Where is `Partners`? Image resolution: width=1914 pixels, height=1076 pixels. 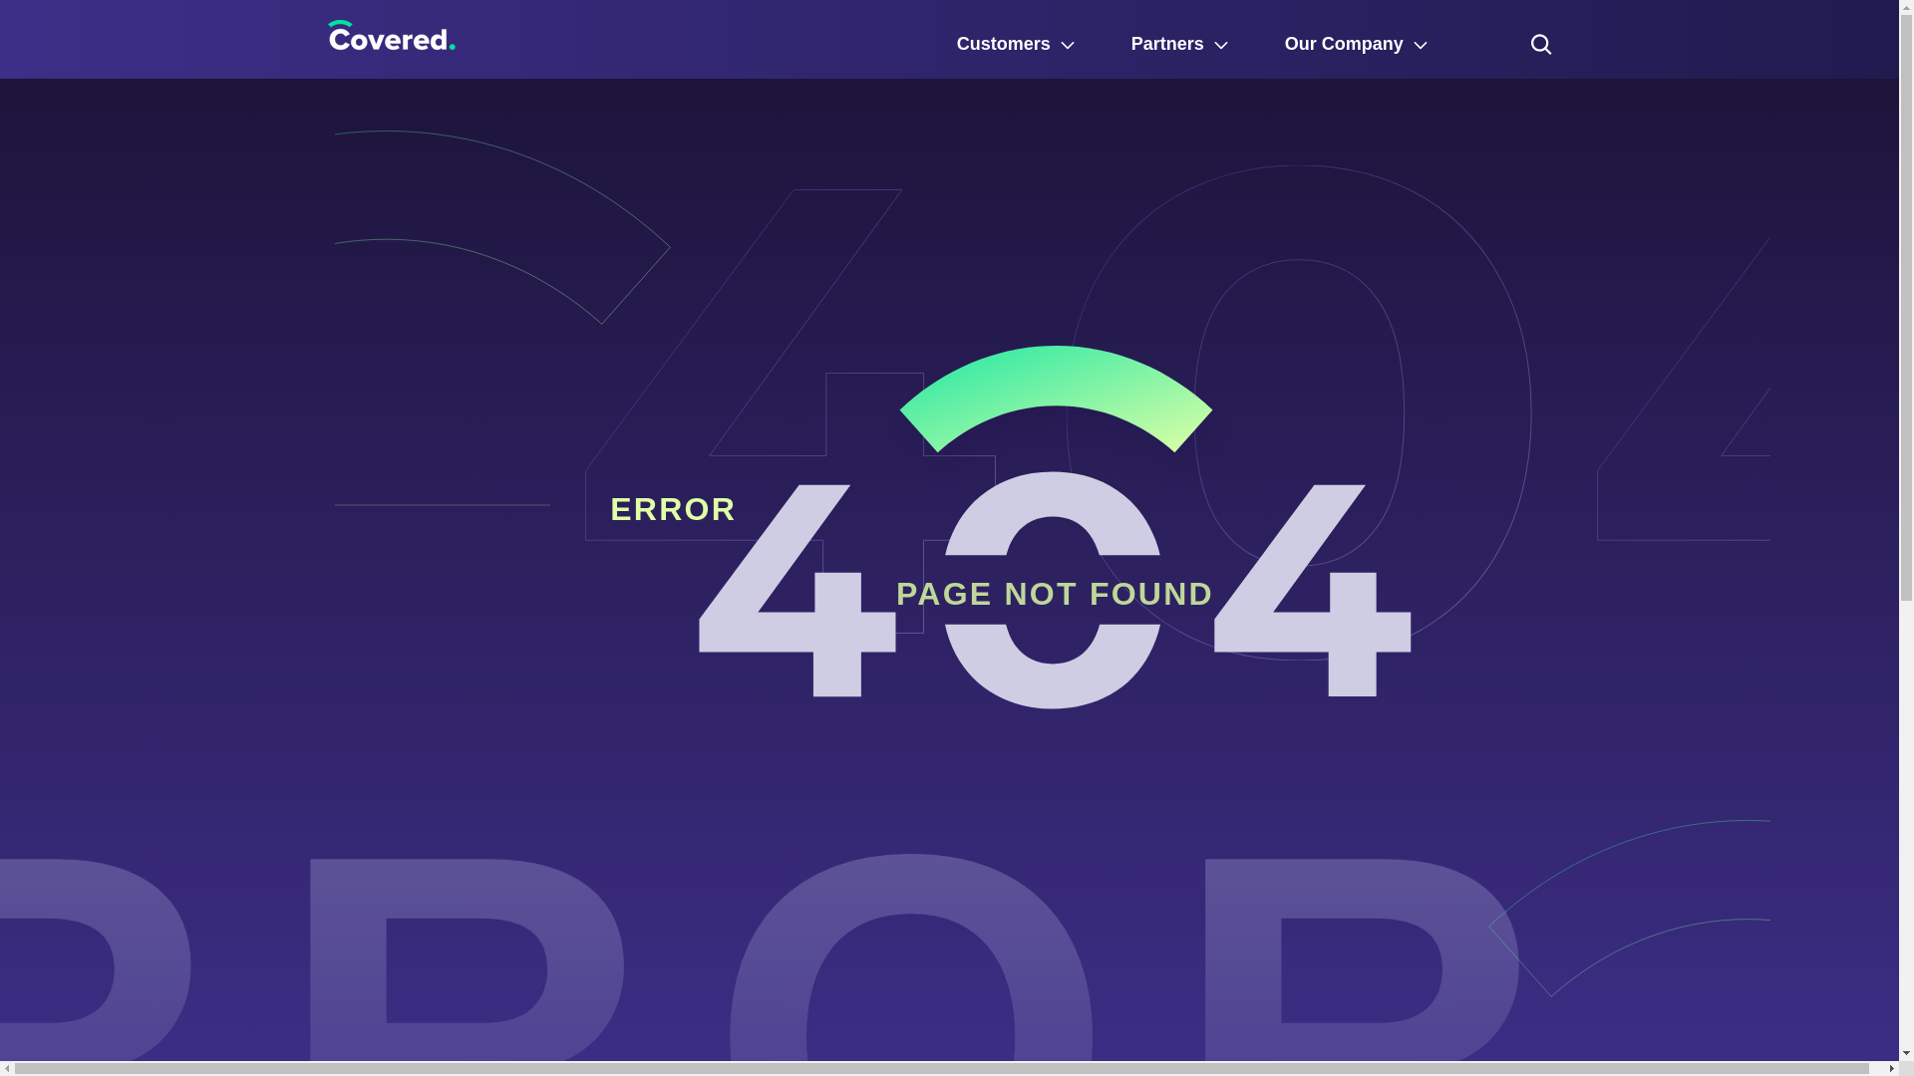
Partners is located at coordinates (1180, 44).